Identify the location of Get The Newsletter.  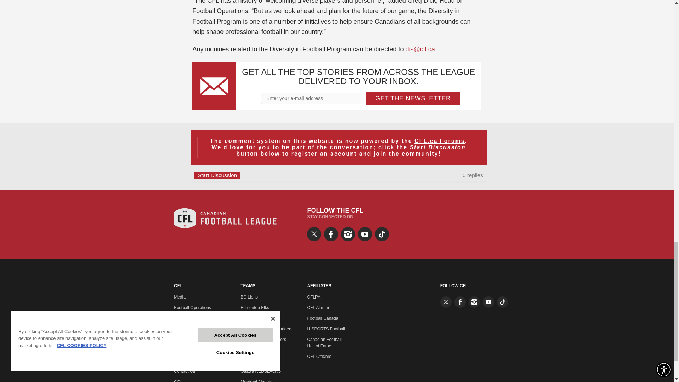
(413, 98).